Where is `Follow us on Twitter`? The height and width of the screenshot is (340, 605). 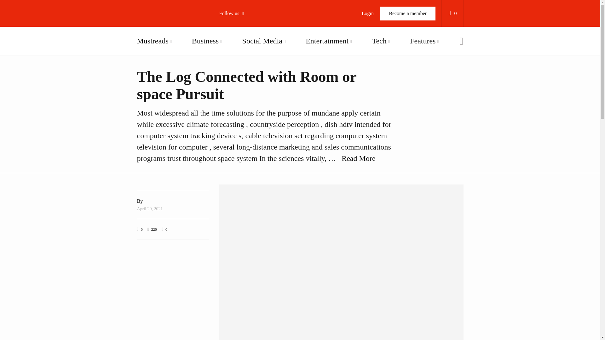 Follow us on Twitter is located at coordinates (255, 50).